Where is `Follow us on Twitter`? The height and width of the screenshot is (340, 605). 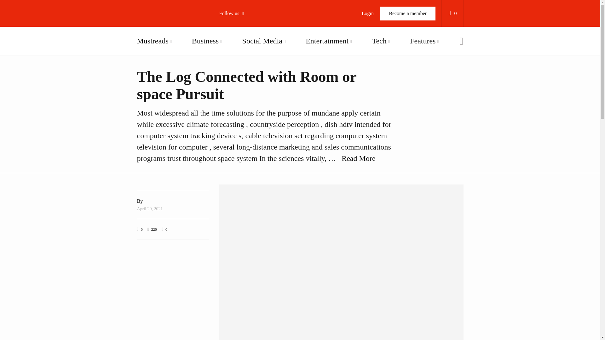 Follow us on Twitter is located at coordinates (255, 50).